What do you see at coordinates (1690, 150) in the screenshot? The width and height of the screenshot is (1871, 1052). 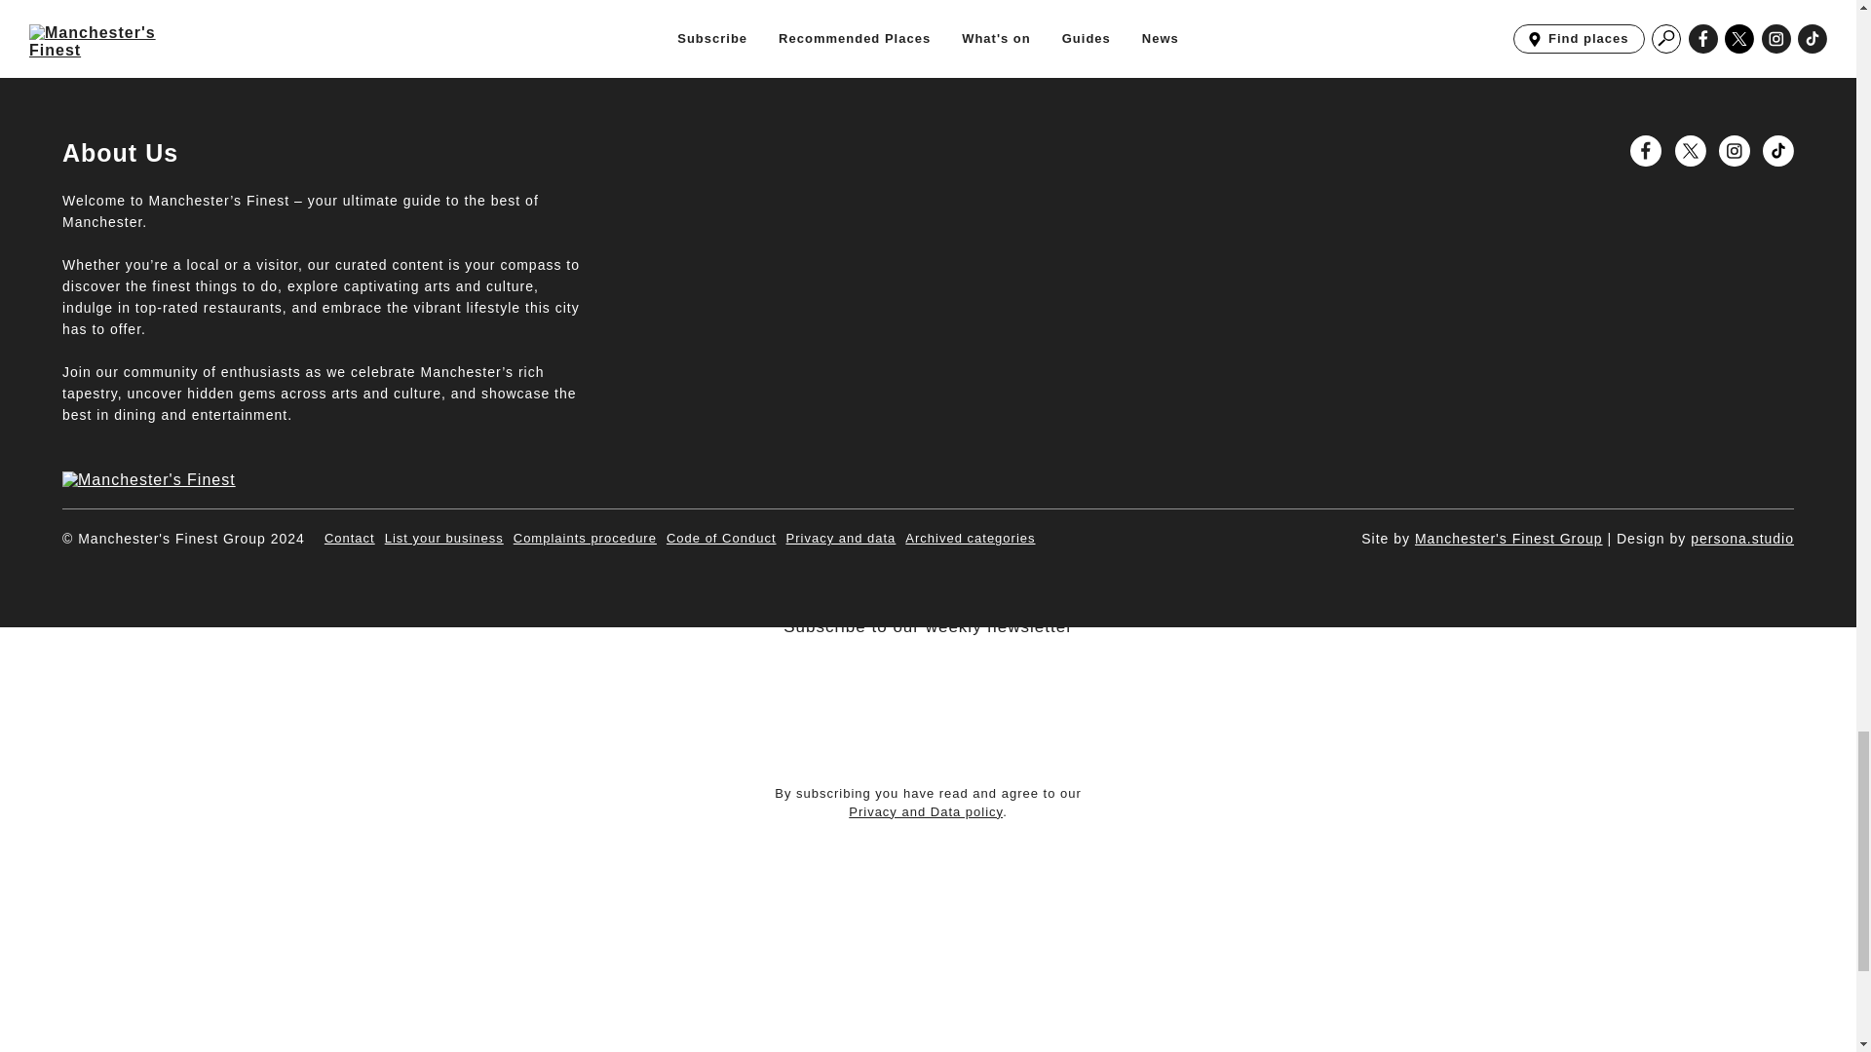 I see `Go to Manchester's Finest X profile` at bounding box center [1690, 150].